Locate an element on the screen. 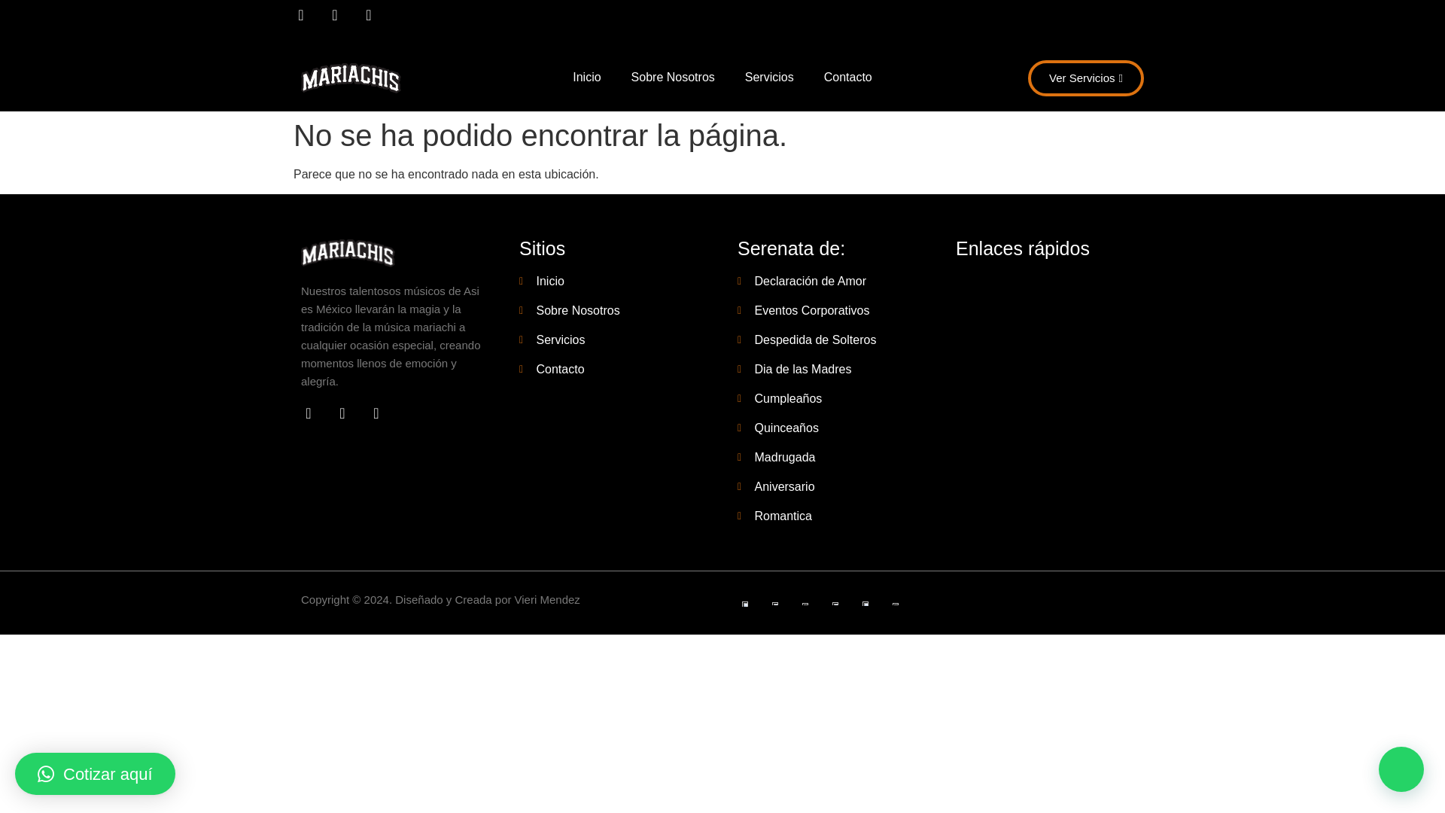  Servicios is located at coordinates (769, 77).